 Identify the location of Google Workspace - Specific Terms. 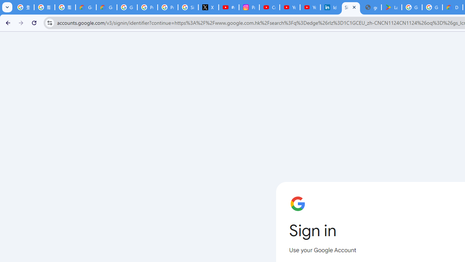
(432, 7).